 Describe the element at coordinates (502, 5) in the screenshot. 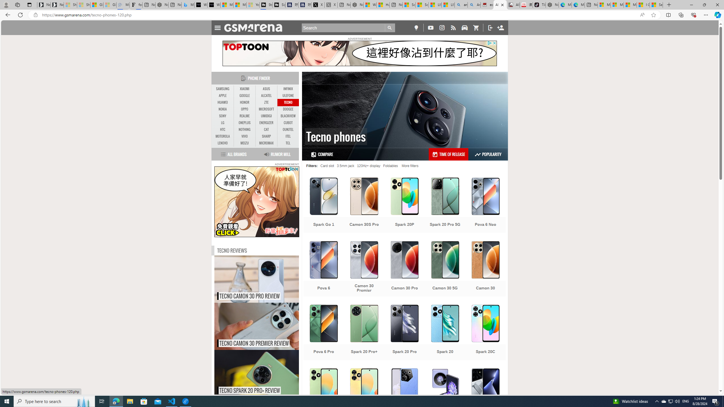

I see `Close tab` at that location.